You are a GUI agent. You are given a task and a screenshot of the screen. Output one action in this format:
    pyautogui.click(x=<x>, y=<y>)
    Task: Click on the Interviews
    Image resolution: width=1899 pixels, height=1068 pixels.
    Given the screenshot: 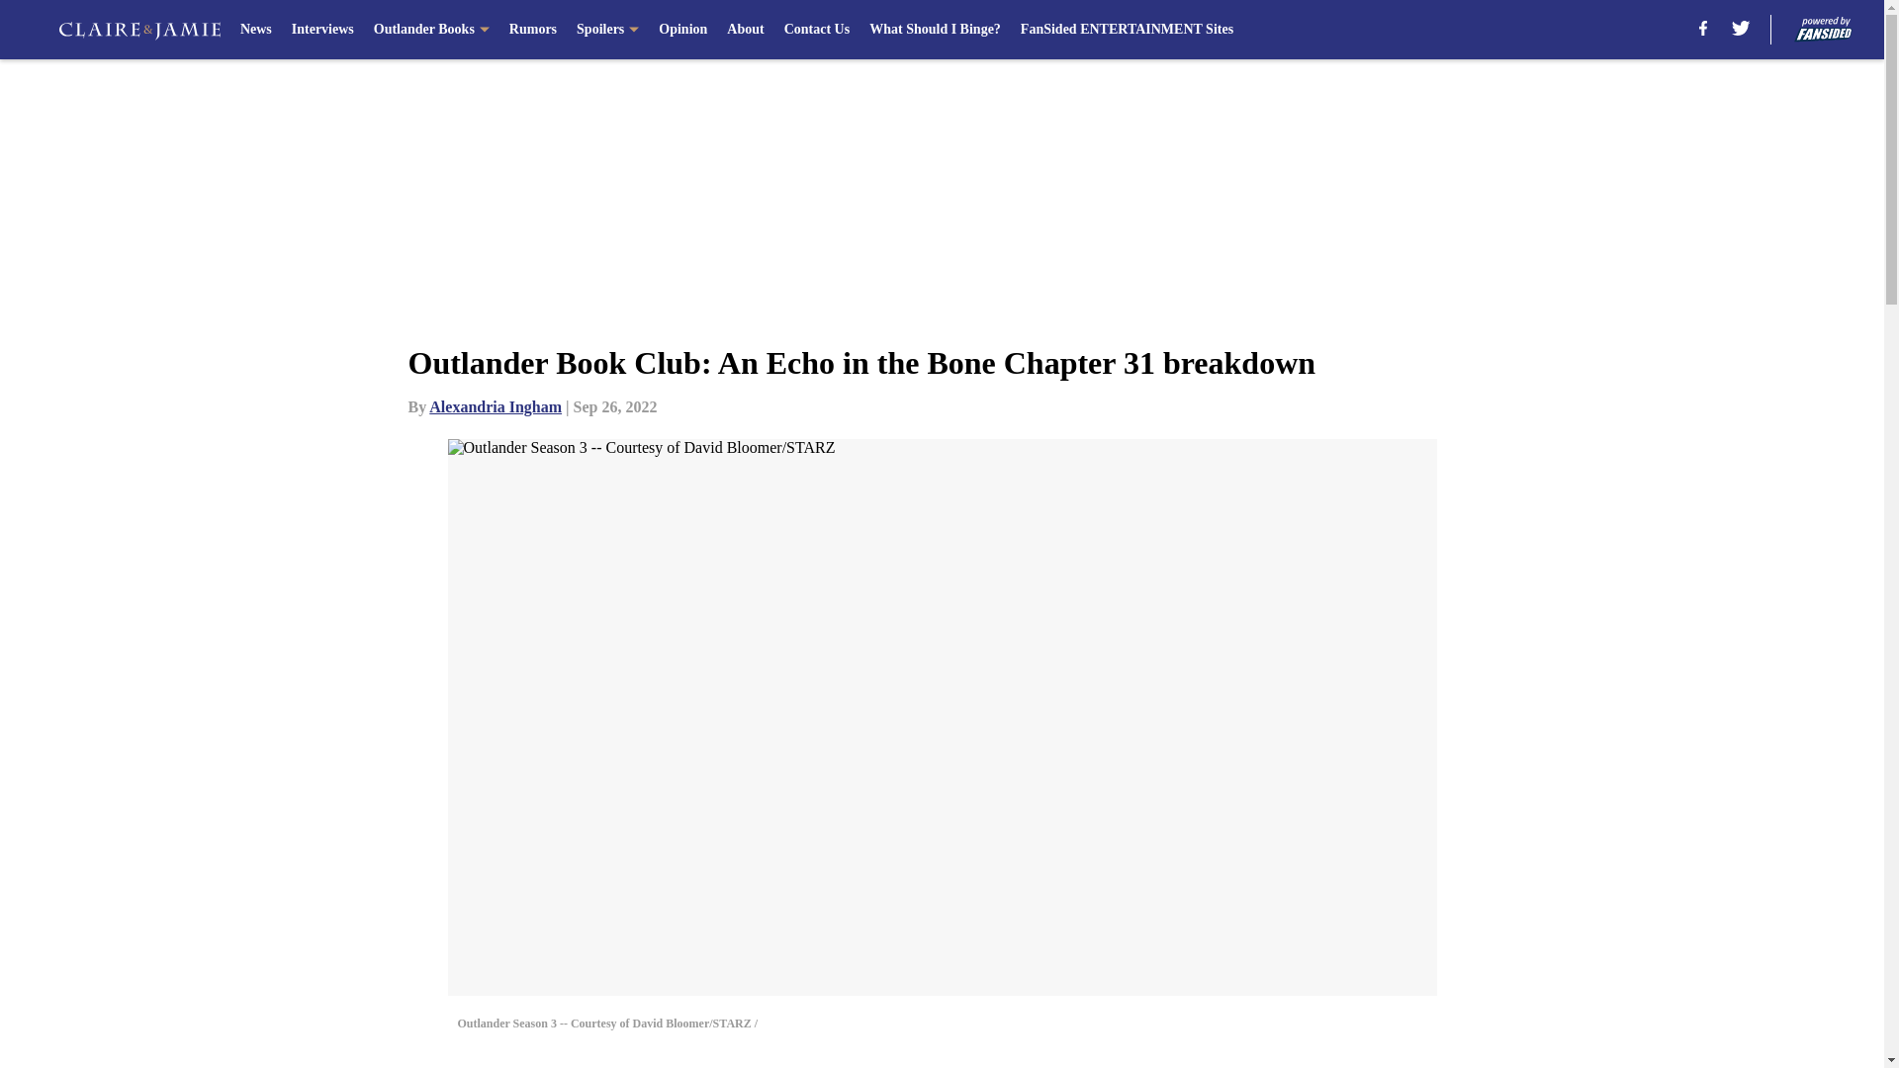 What is the action you would take?
    pyautogui.click(x=322, y=30)
    